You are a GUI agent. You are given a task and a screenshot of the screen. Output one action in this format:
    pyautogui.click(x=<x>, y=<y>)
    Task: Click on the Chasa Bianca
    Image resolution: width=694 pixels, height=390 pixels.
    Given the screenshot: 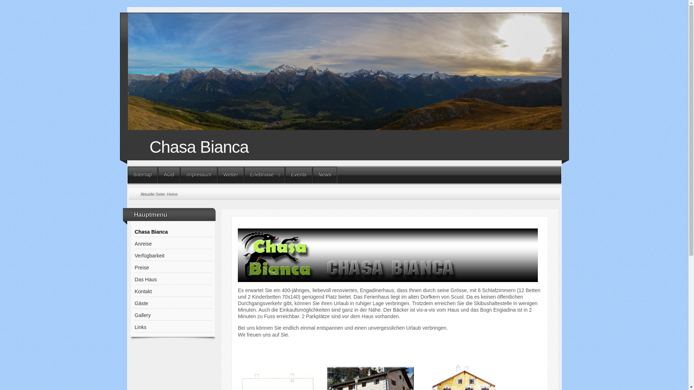 What is the action you would take?
    pyautogui.click(x=348, y=145)
    